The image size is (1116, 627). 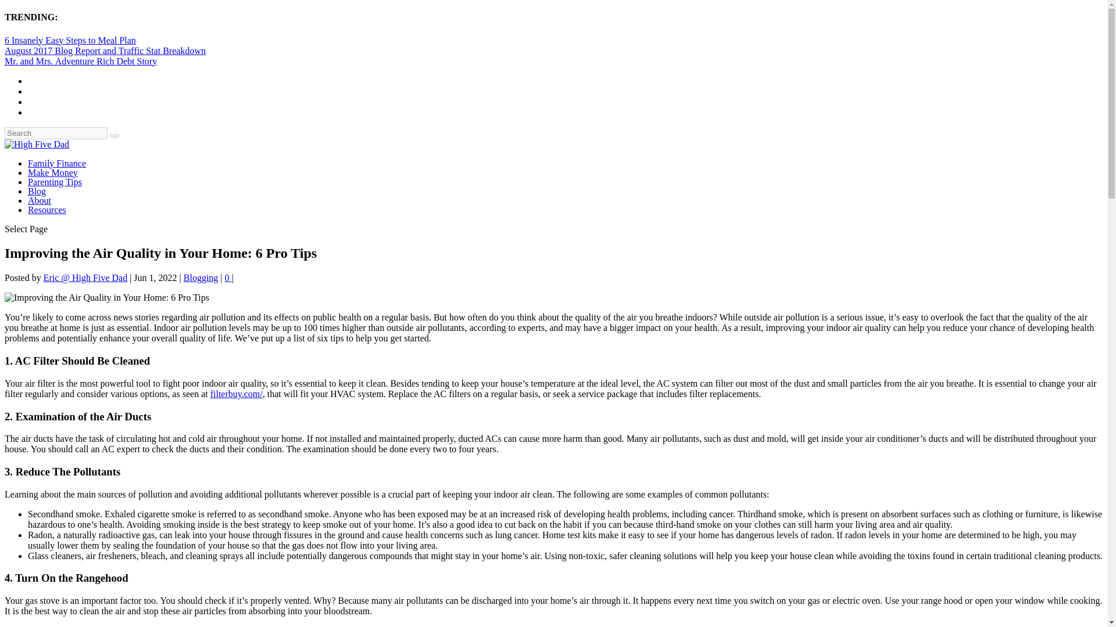 I want to click on 0, so click(x=228, y=278).